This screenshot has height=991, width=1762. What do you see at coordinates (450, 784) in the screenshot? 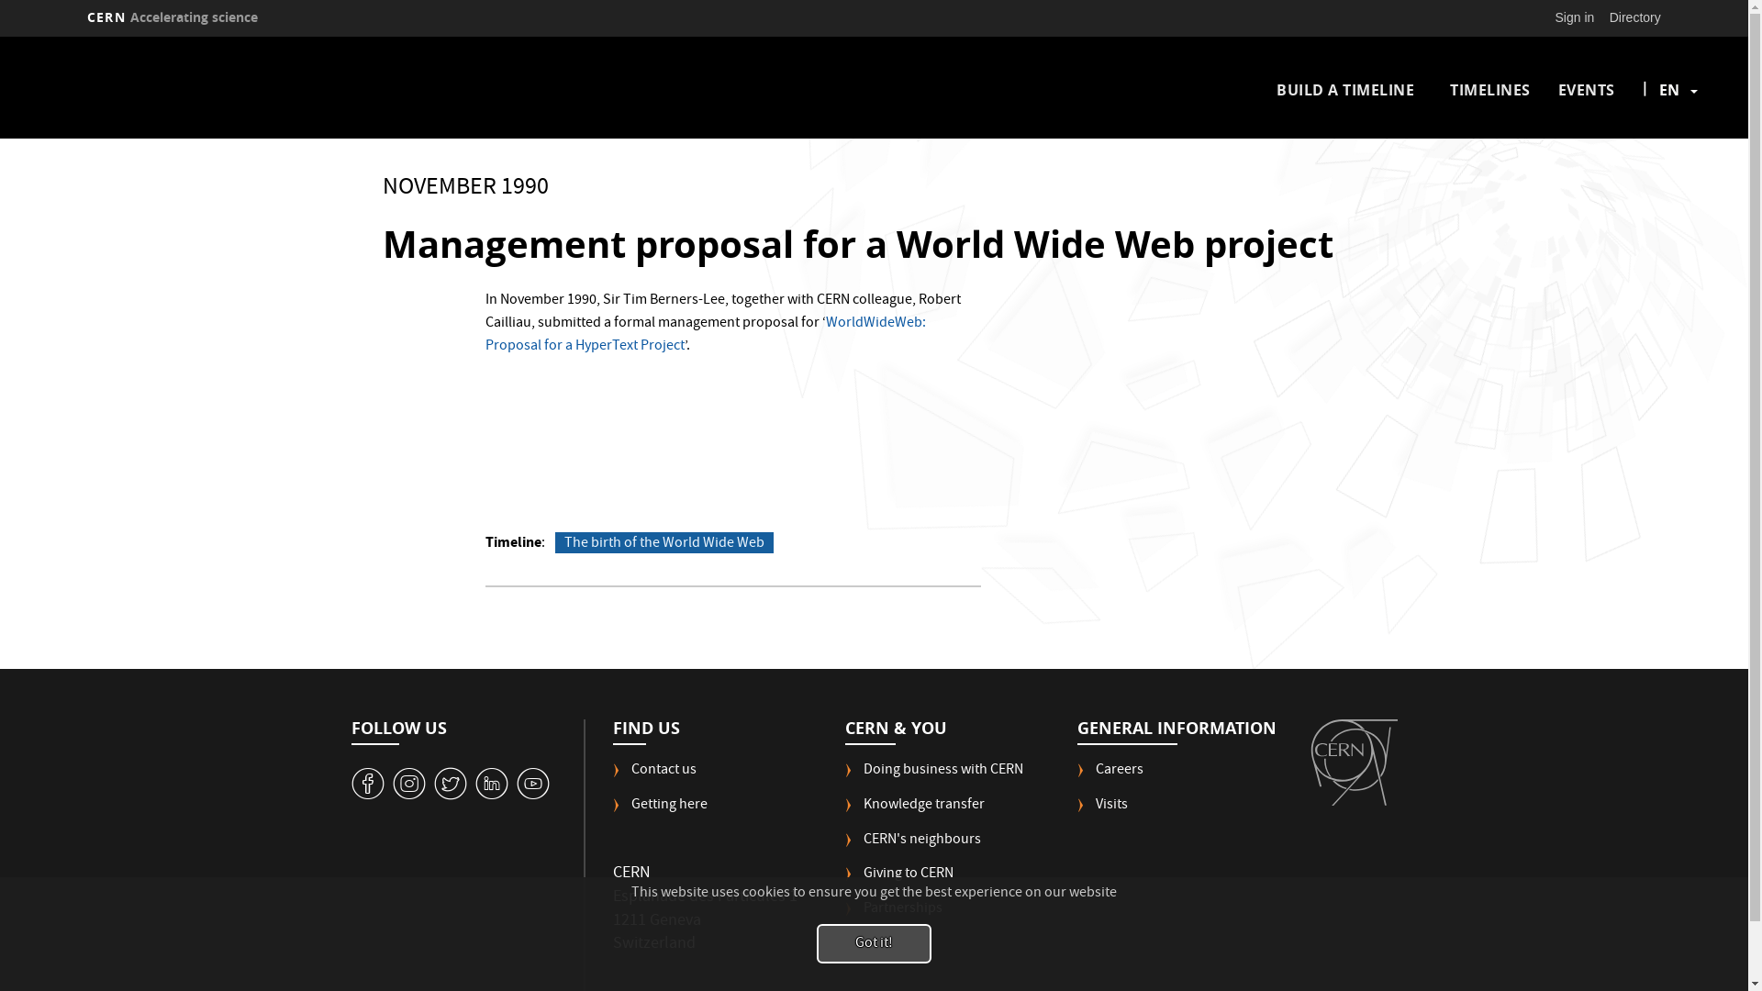
I see `W` at bounding box center [450, 784].